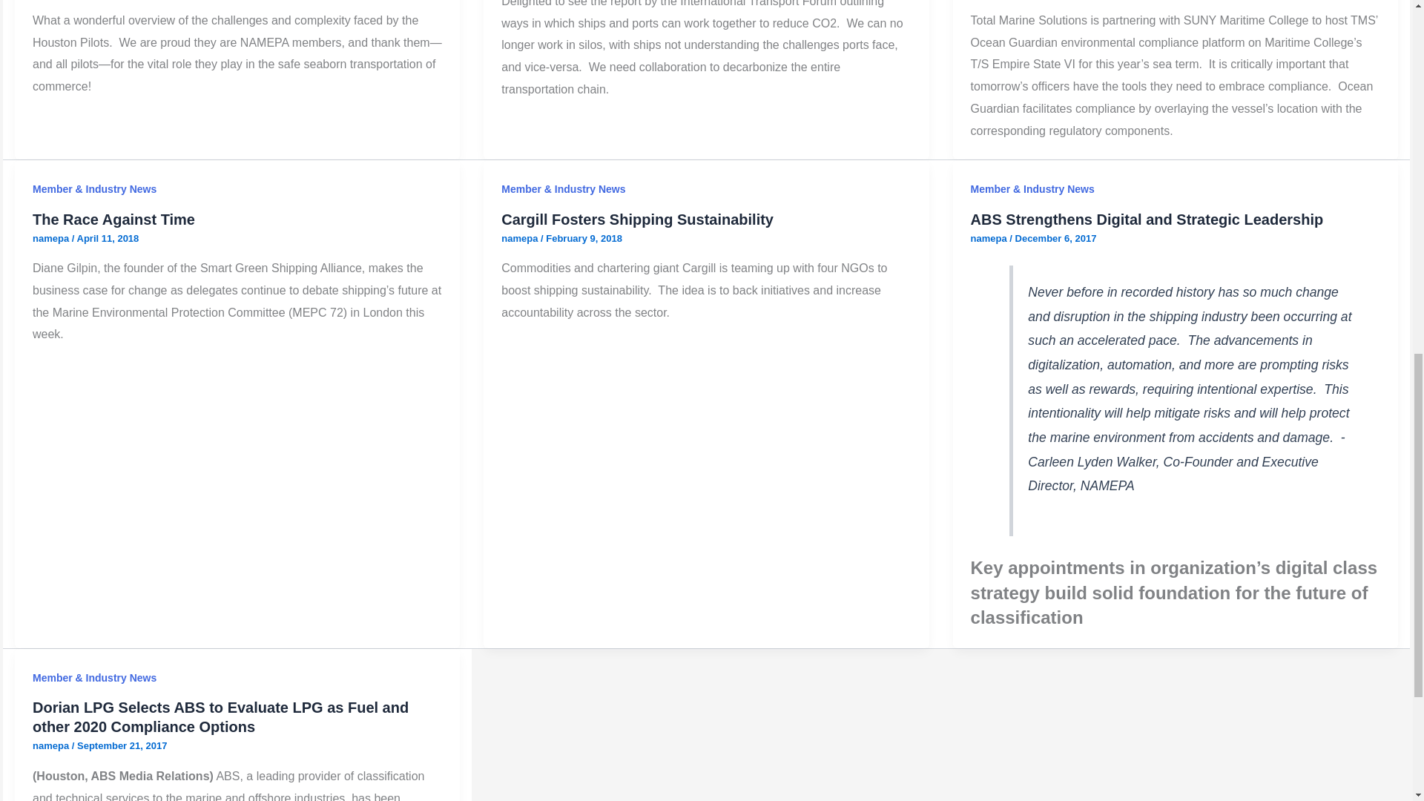 This screenshot has height=801, width=1424. Describe the element at coordinates (990, 239) in the screenshot. I see `View all posts by namepa` at that location.